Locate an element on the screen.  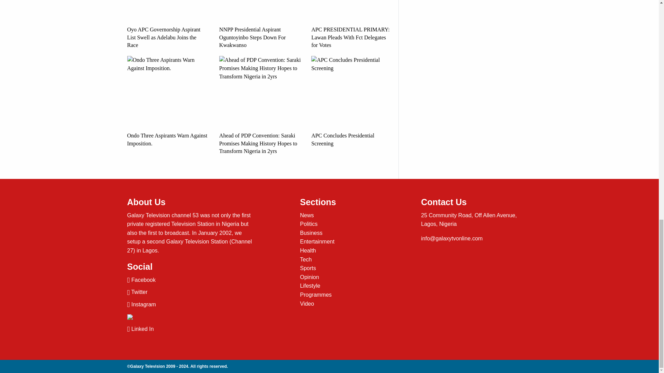
Ondo Three Aspirants Warn Against Imposition. is located at coordinates (168, 102).